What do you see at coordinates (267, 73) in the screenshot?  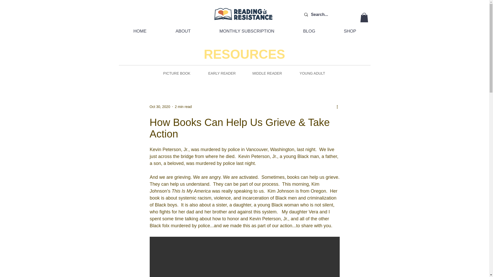 I see `MIDDLE READER` at bounding box center [267, 73].